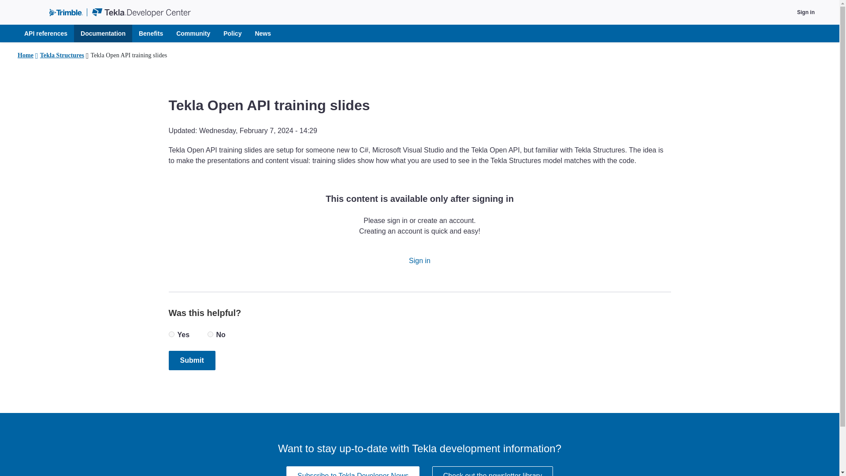  What do you see at coordinates (46, 33) in the screenshot?
I see `API references` at bounding box center [46, 33].